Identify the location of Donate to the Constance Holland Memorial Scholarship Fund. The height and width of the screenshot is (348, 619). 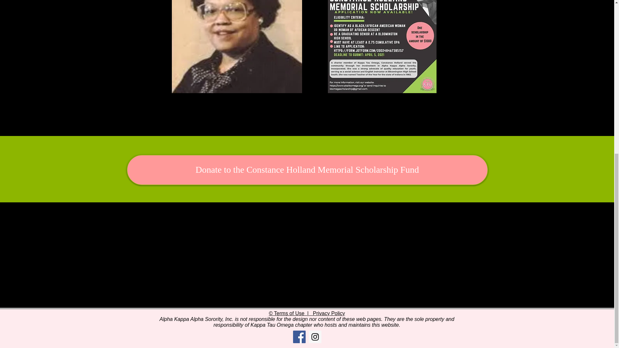
(307, 169).